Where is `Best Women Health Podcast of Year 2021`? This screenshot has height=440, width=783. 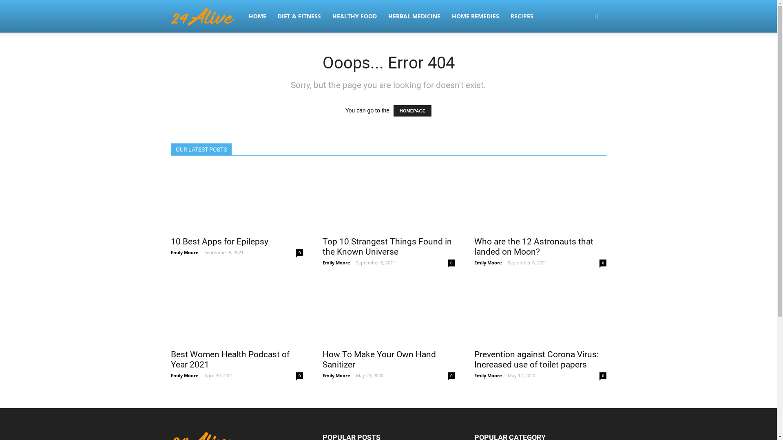 Best Women Health Podcast of Year 2021 is located at coordinates (237, 312).